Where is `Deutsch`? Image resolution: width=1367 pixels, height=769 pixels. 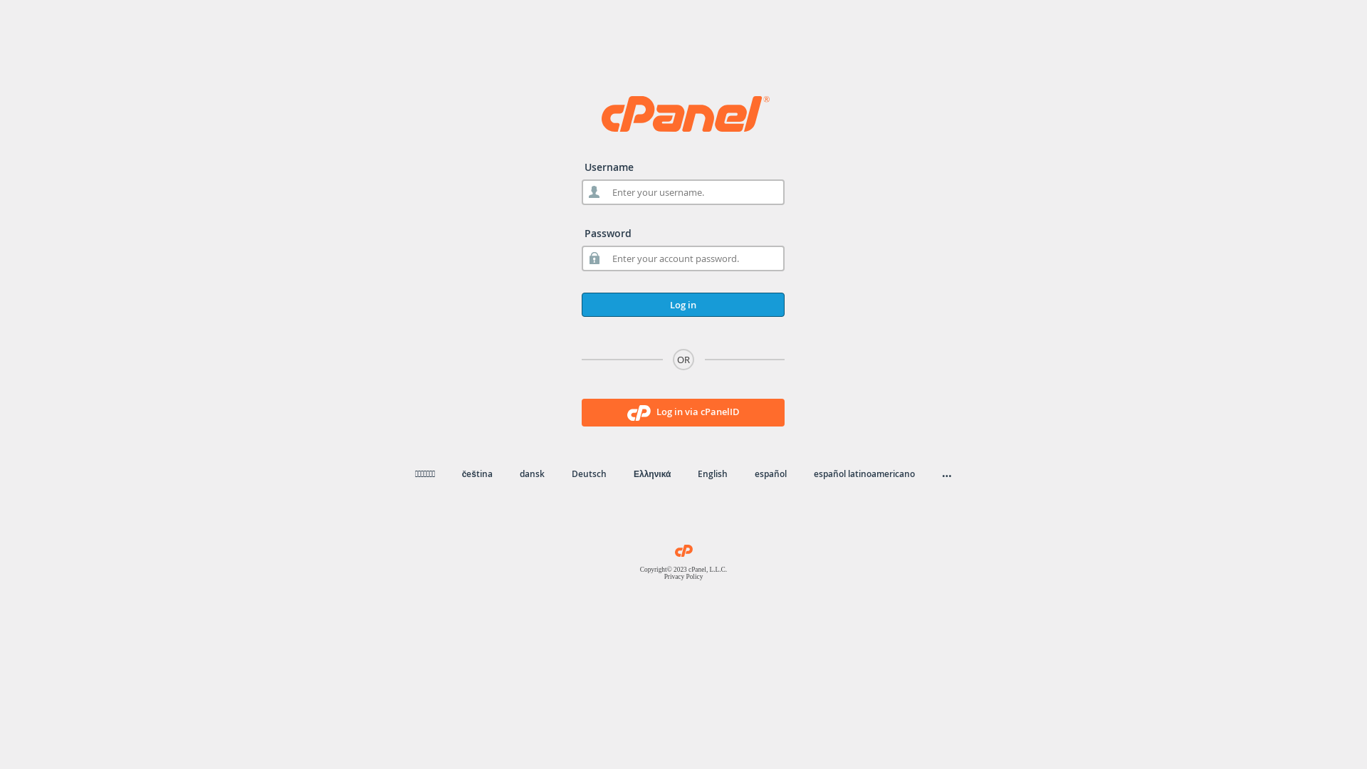 Deutsch is located at coordinates (590, 474).